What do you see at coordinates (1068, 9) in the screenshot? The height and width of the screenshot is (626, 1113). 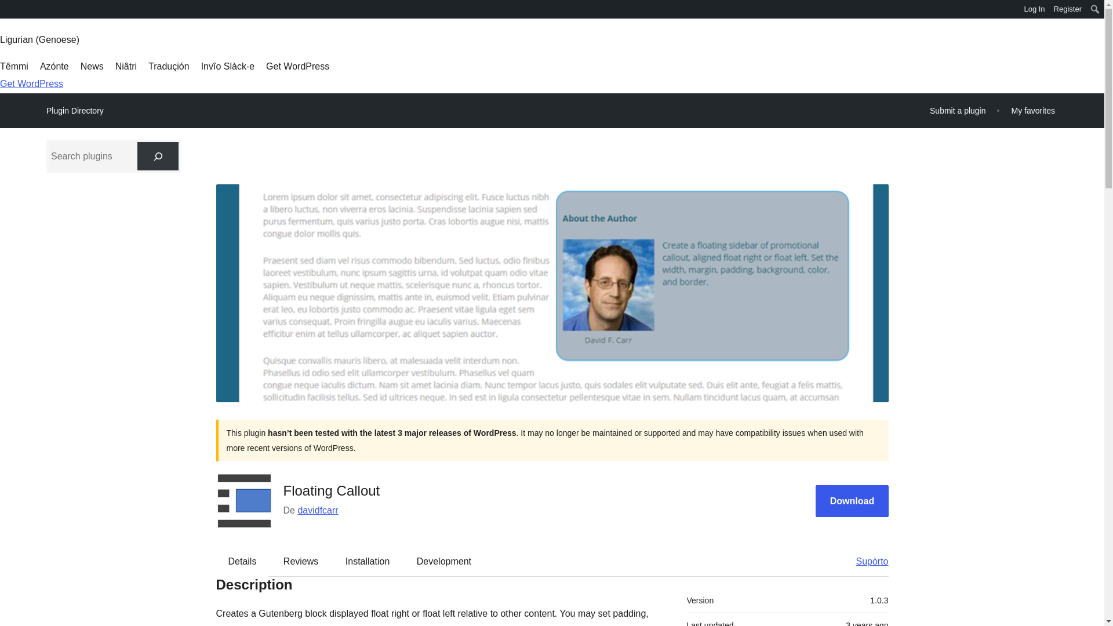 I see `Register` at bounding box center [1068, 9].